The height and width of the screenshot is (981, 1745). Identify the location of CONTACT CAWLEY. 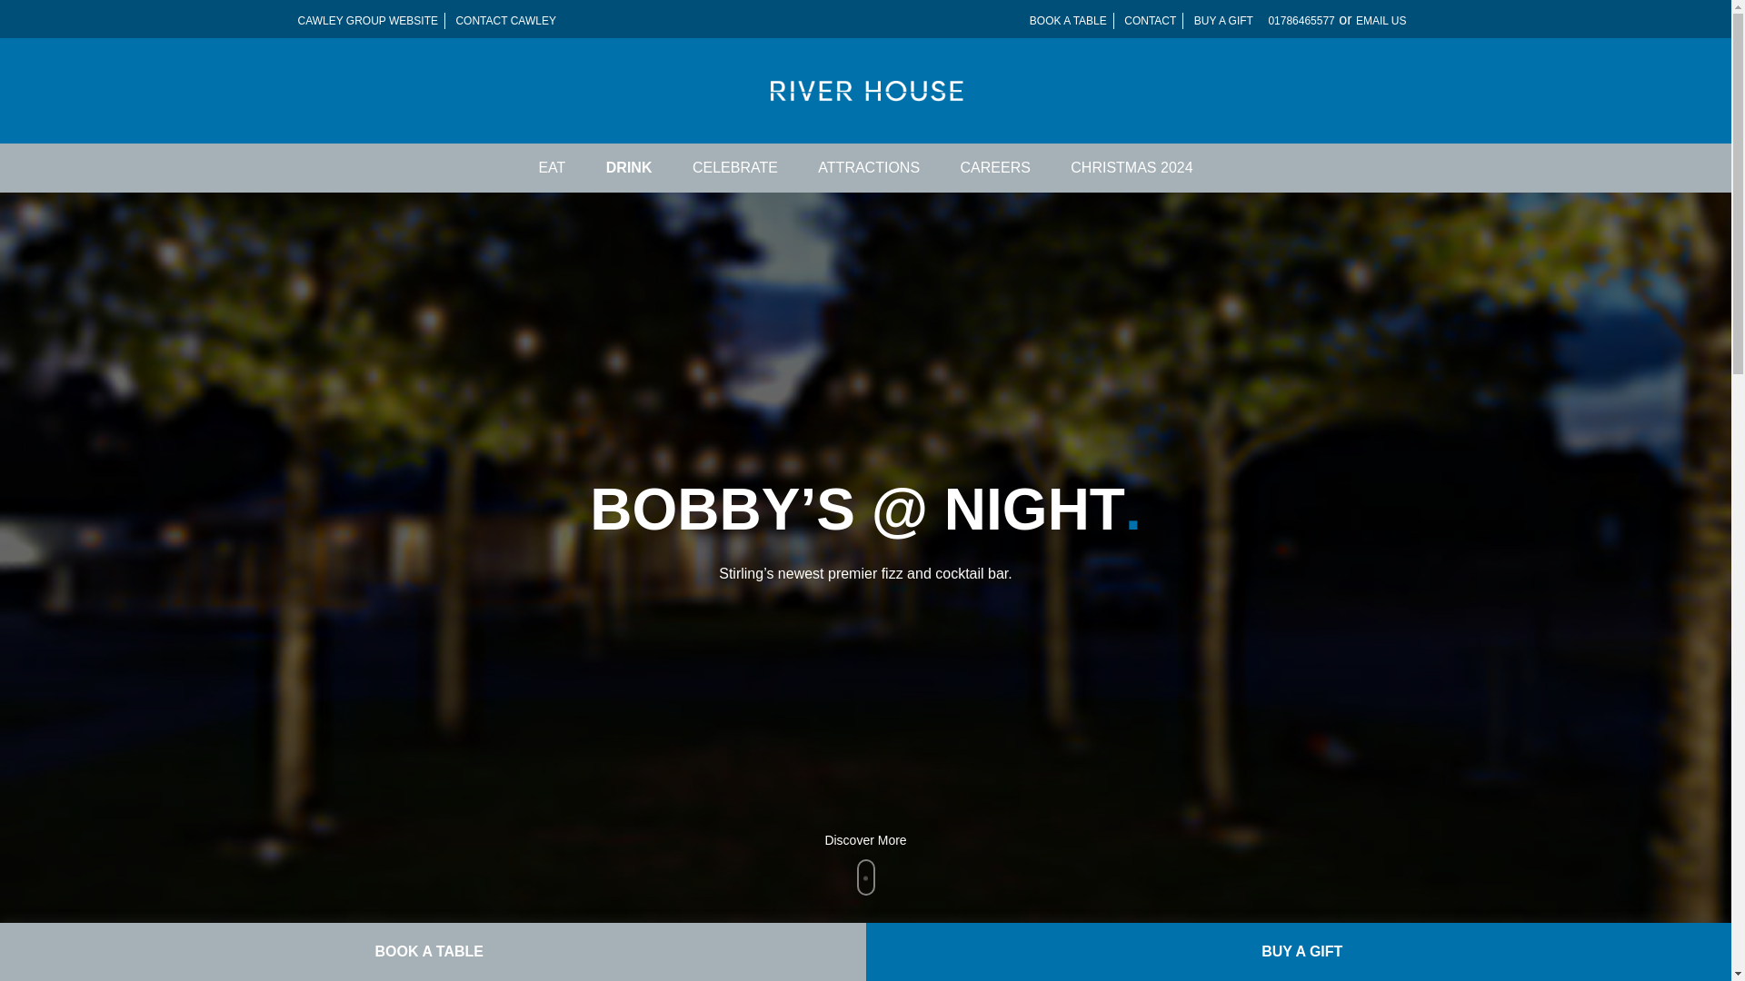
(505, 21).